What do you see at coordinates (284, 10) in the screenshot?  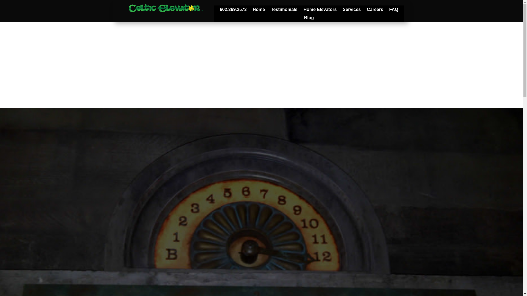 I see `Testimonials` at bounding box center [284, 10].